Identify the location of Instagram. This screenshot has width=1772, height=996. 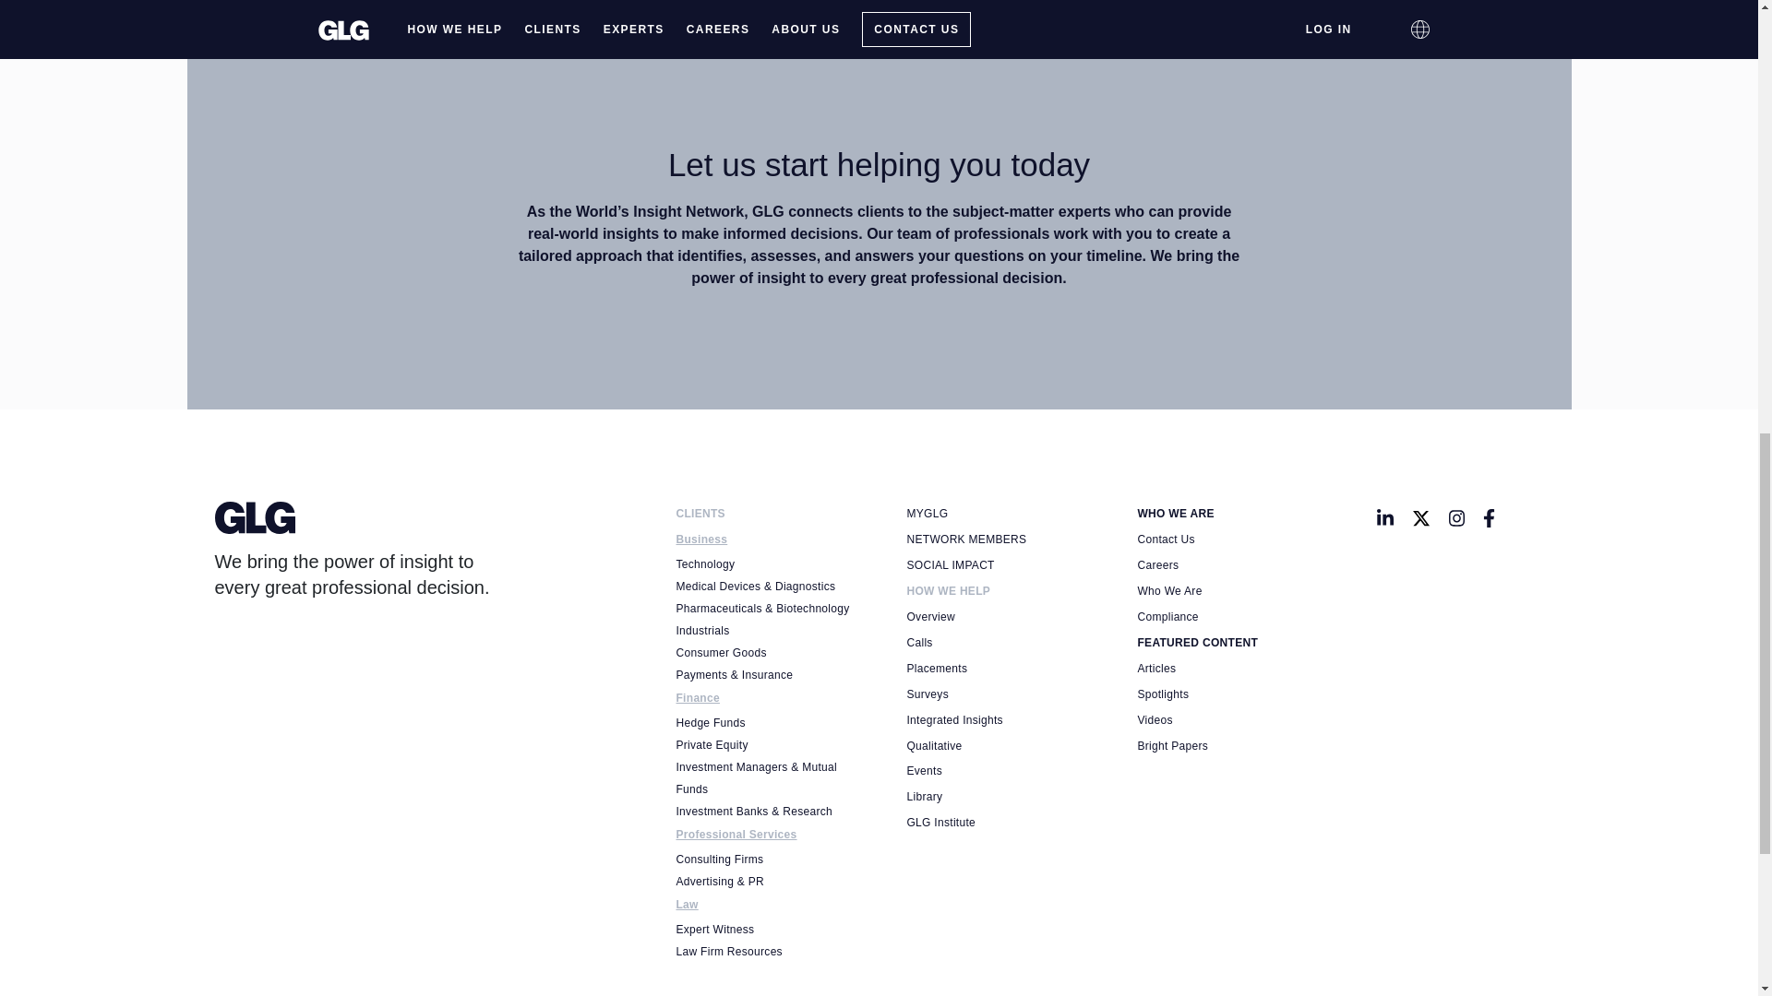
(1456, 517).